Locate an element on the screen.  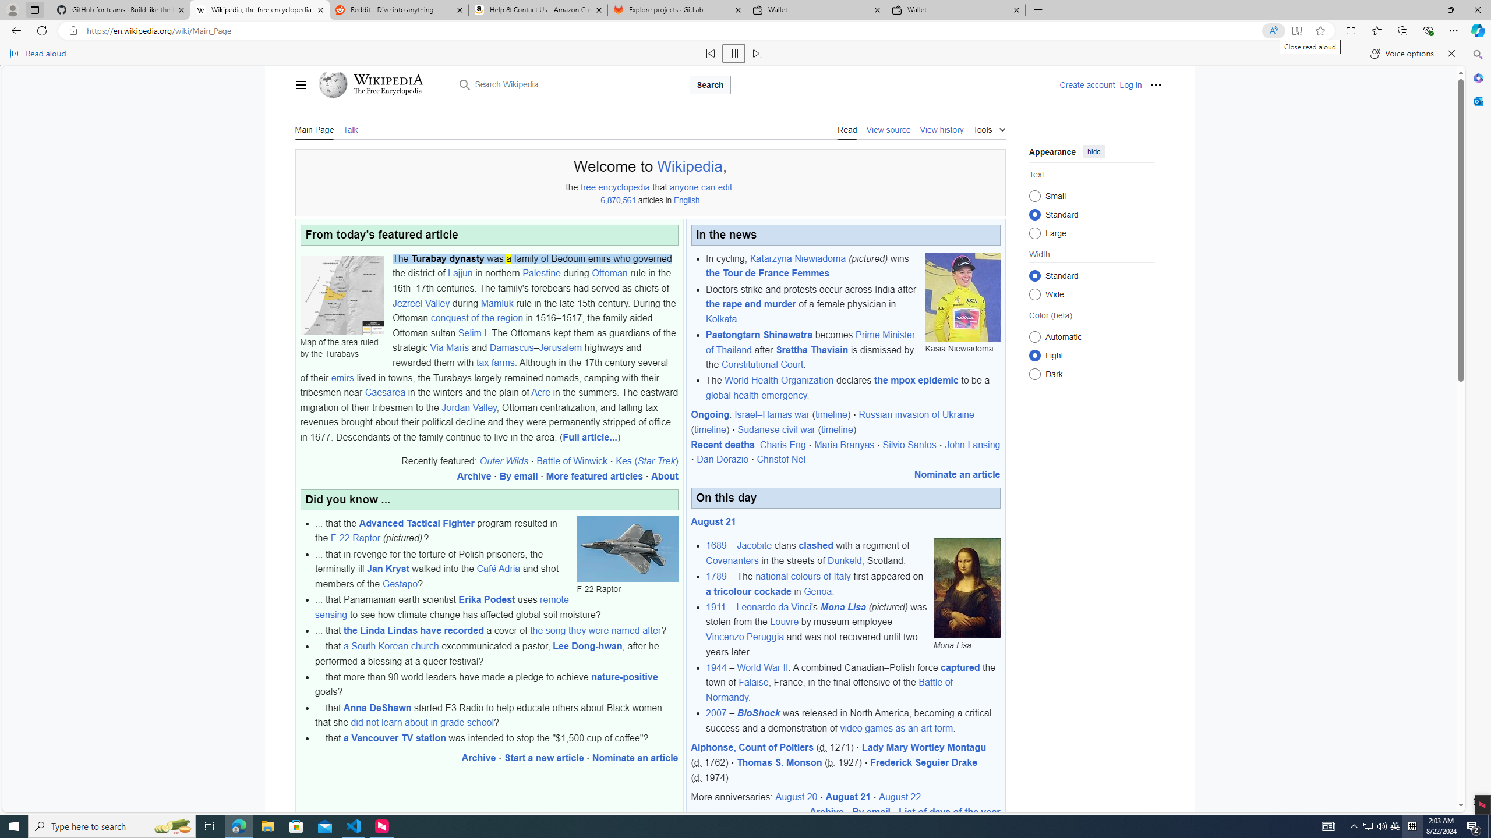
1911 is located at coordinates (715, 606).